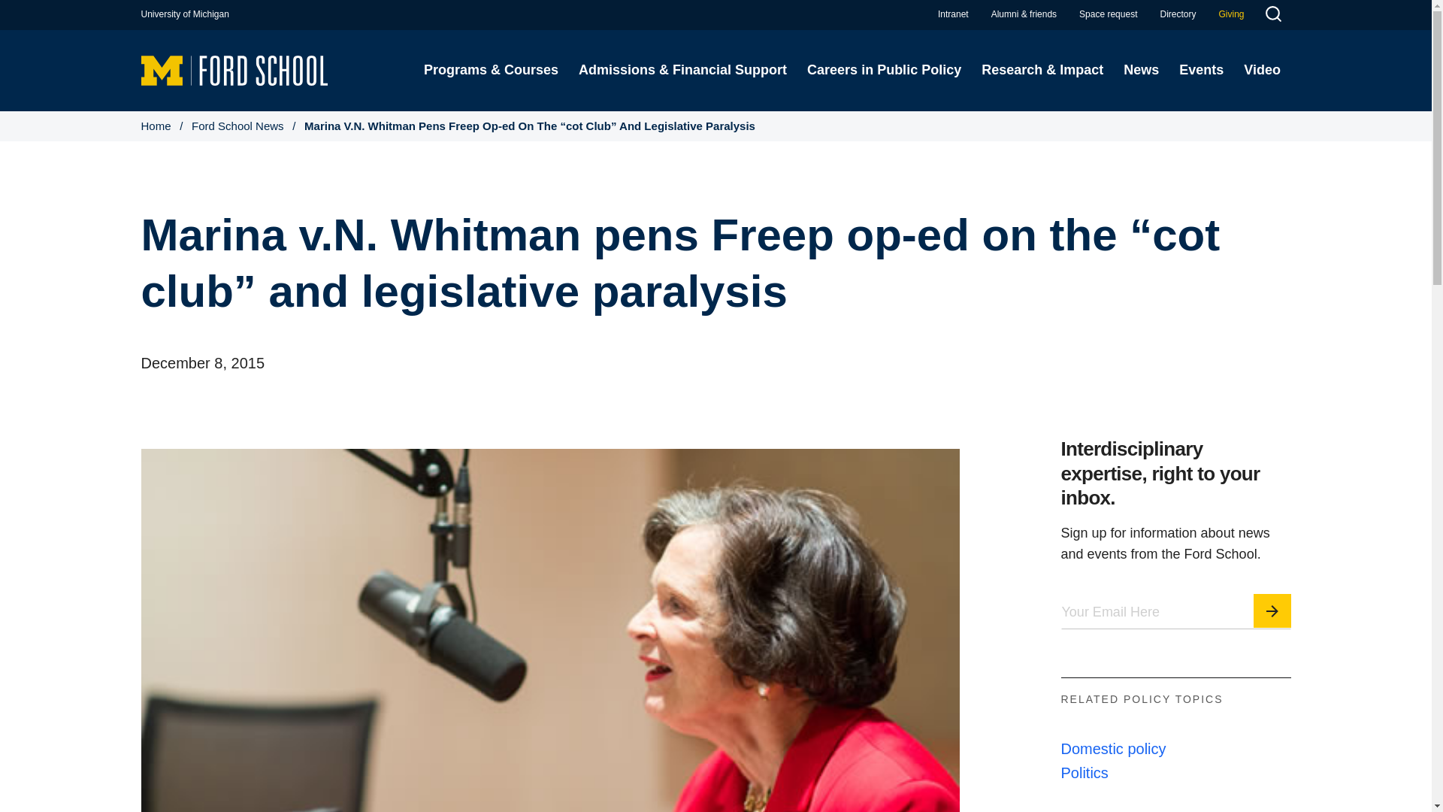 The height and width of the screenshot is (812, 1443). What do you see at coordinates (490, 70) in the screenshot?
I see `Ford School academic program and course information` at bounding box center [490, 70].